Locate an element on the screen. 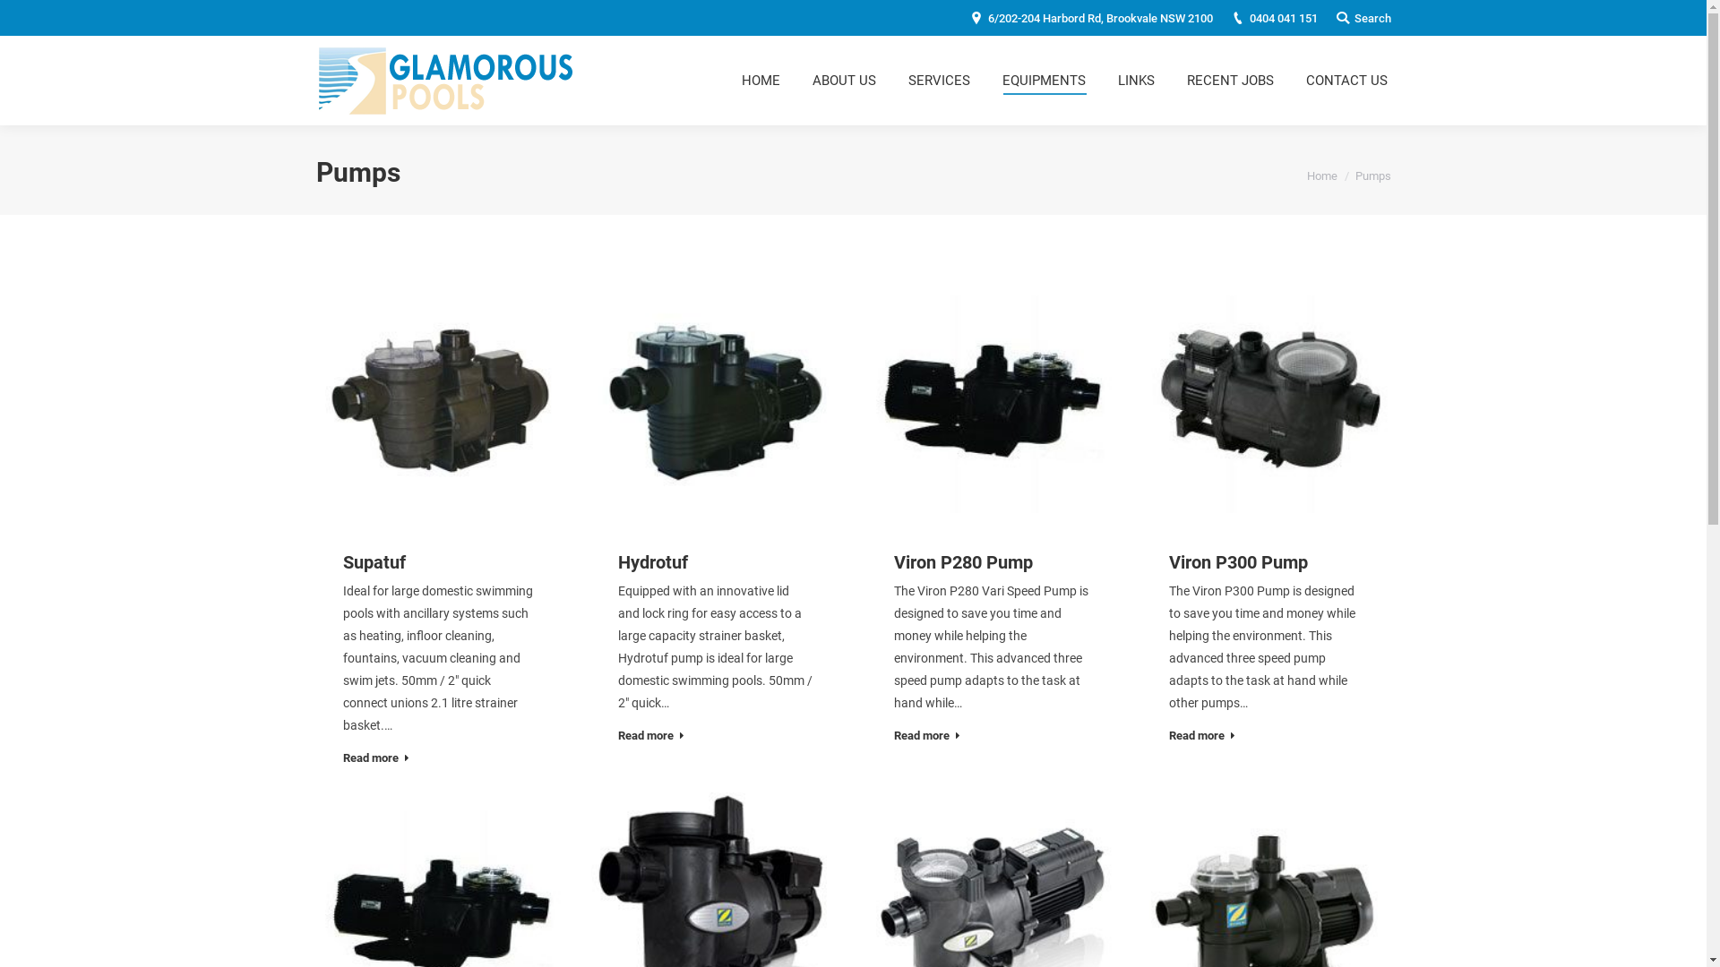 The height and width of the screenshot is (967, 1720). CONTACT US is located at coordinates (1347, 81).